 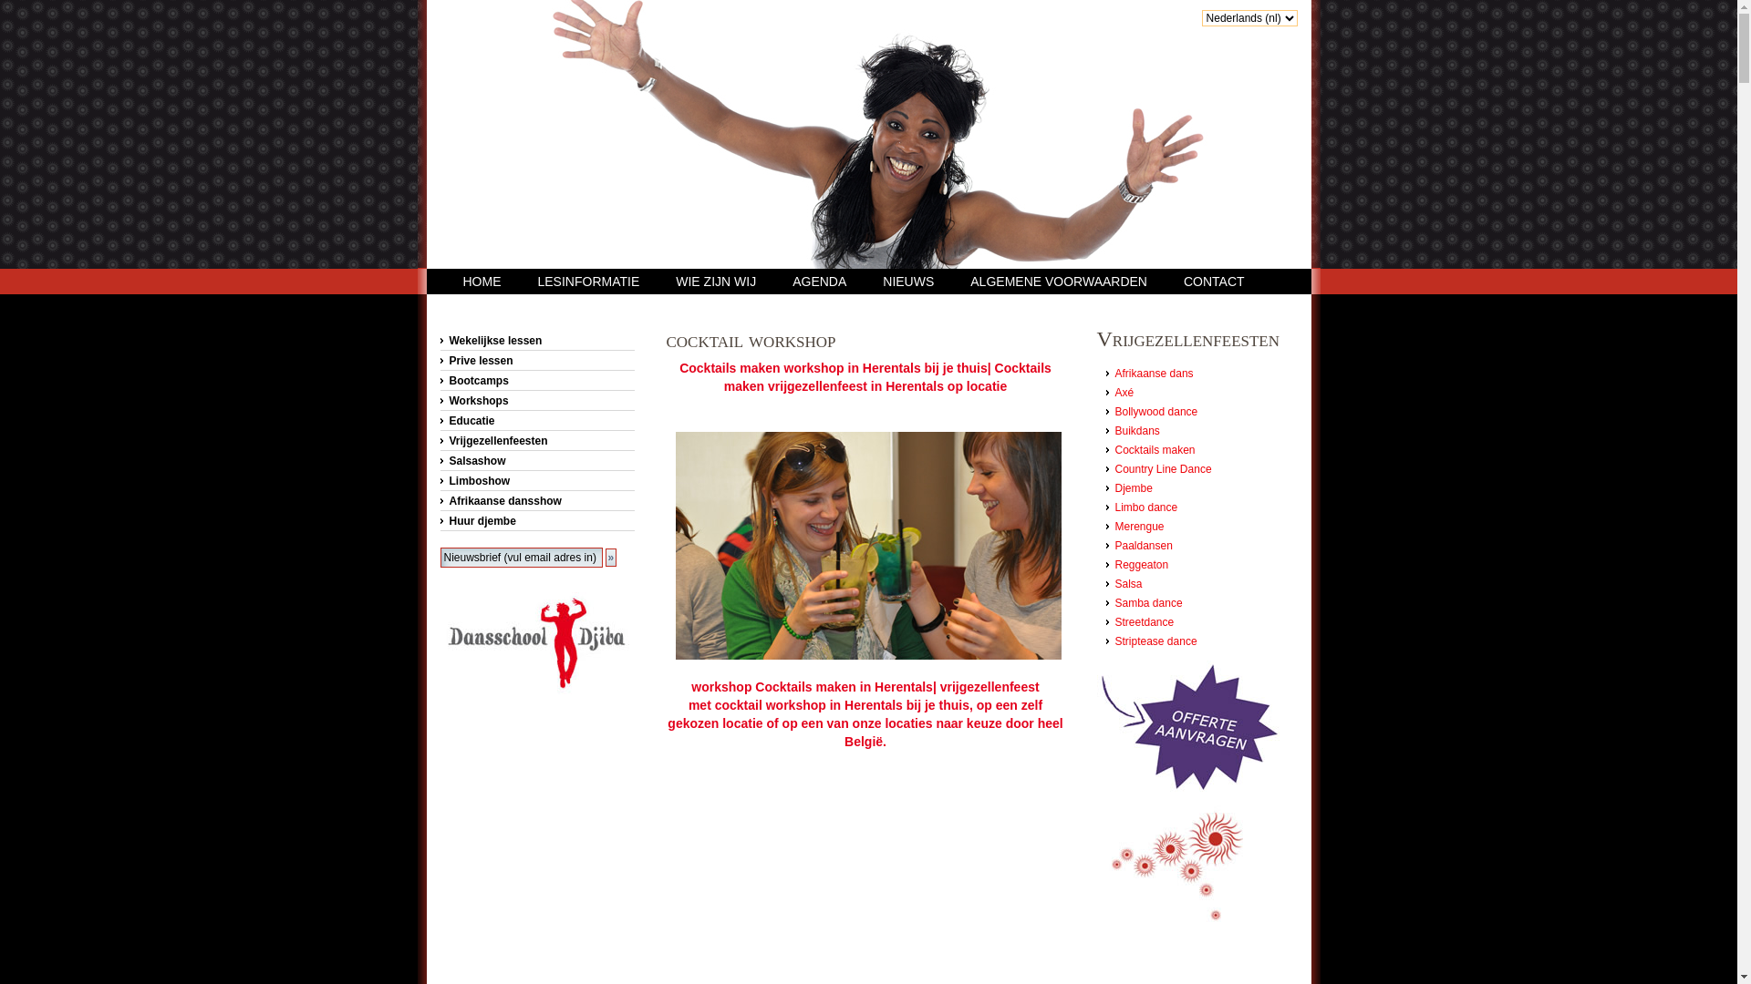 What do you see at coordinates (482, 282) in the screenshot?
I see `HOME` at bounding box center [482, 282].